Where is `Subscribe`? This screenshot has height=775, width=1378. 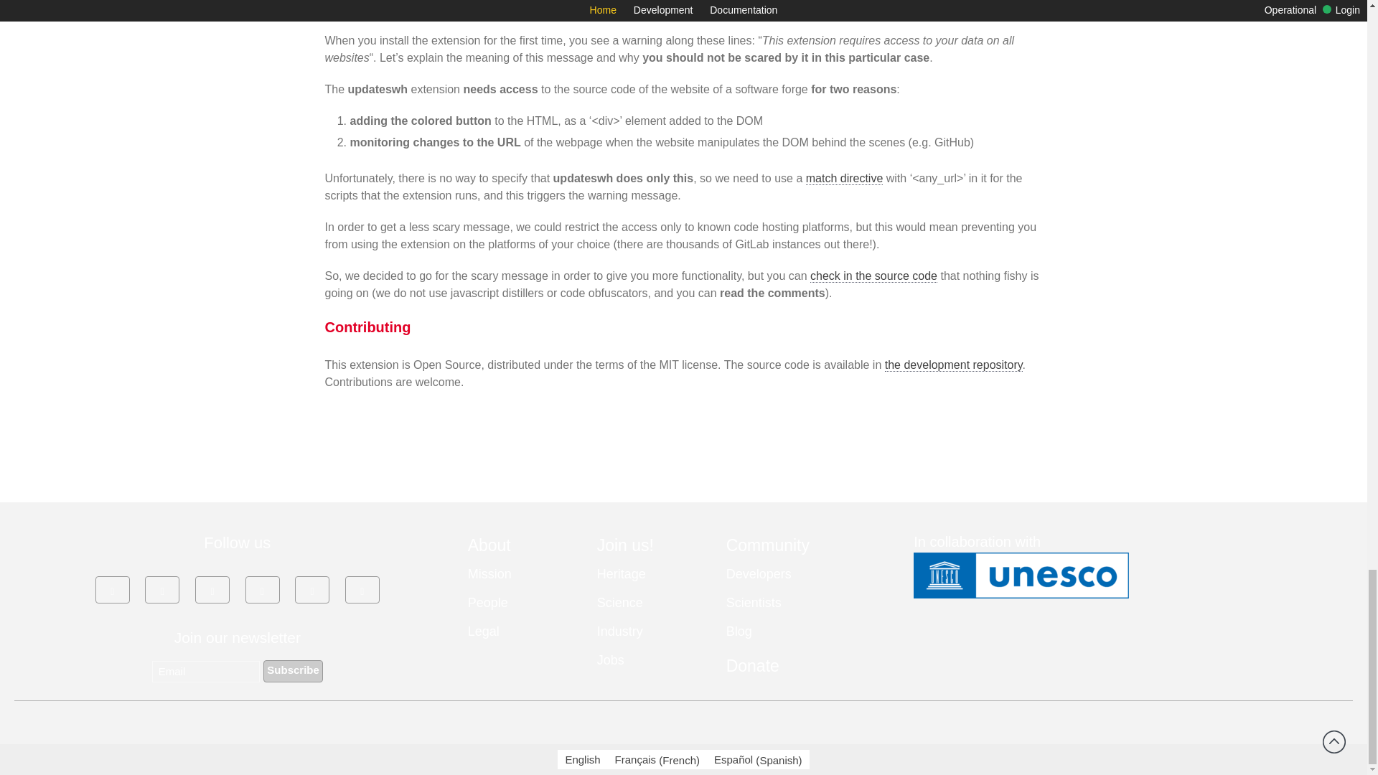 Subscribe is located at coordinates (293, 672).